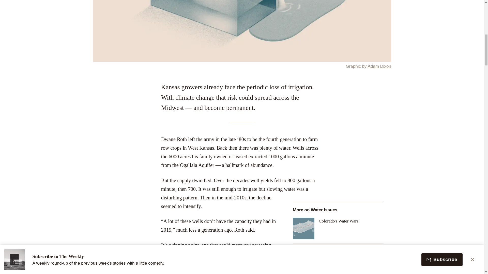 This screenshot has height=274, width=488. I want to click on Adam Dixon, so click(379, 66).